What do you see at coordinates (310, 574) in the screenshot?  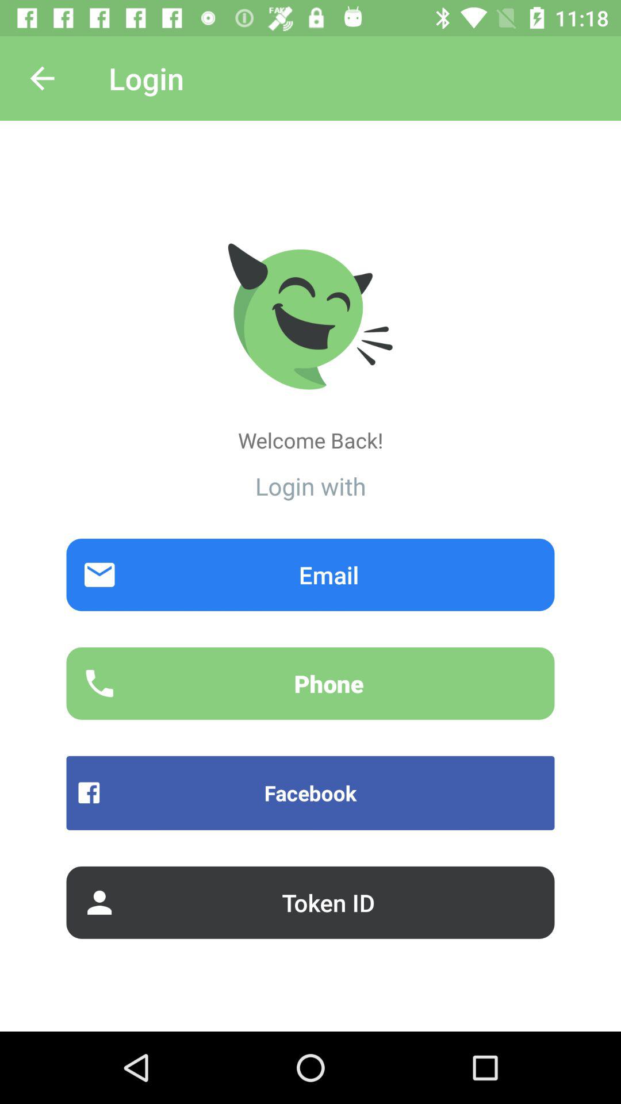 I see `open the item below the login with item` at bounding box center [310, 574].